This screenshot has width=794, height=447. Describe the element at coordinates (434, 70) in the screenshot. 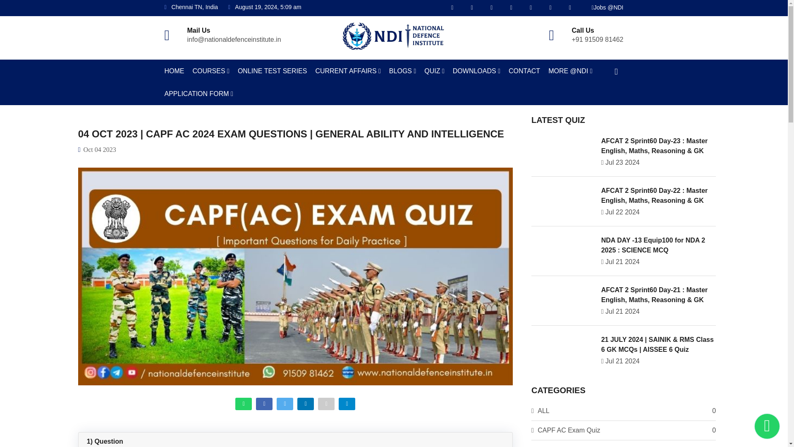

I see `QUIZ` at that location.